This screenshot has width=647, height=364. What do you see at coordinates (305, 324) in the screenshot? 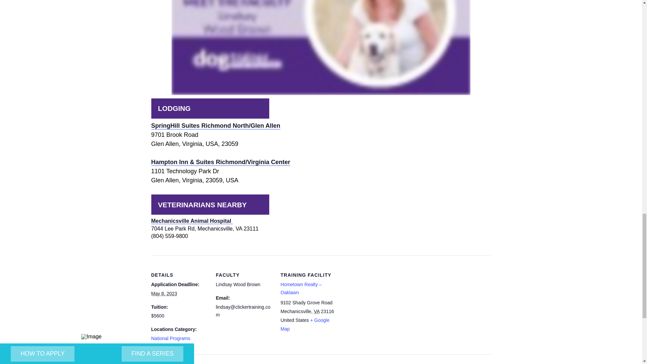
I see `Click to view a Google Map` at bounding box center [305, 324].